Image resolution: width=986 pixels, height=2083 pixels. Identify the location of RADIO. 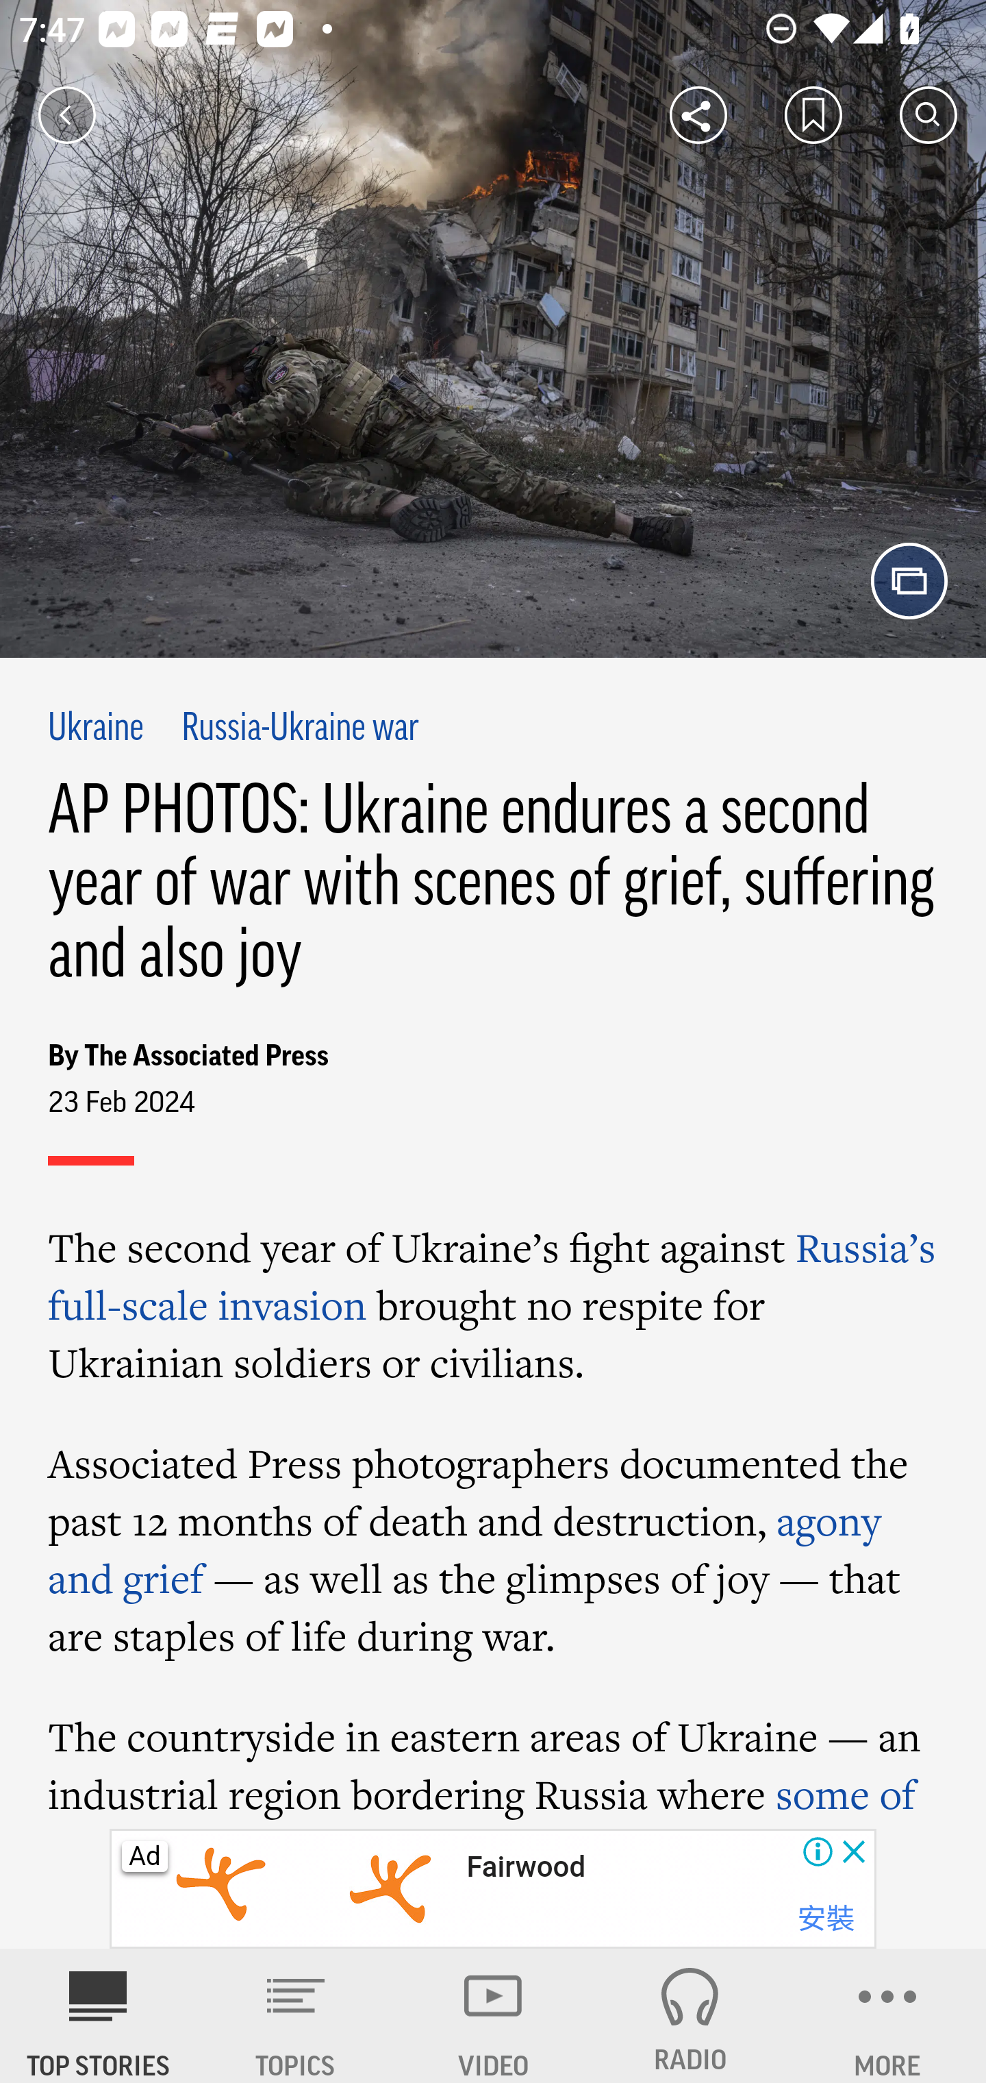
(690, 2016).